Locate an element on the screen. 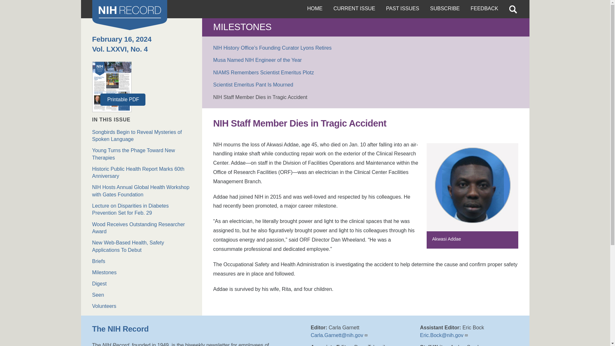 Image resolution: width=615 pixels, height=346 pixels. Briefs is located at coordinates (142, 261).